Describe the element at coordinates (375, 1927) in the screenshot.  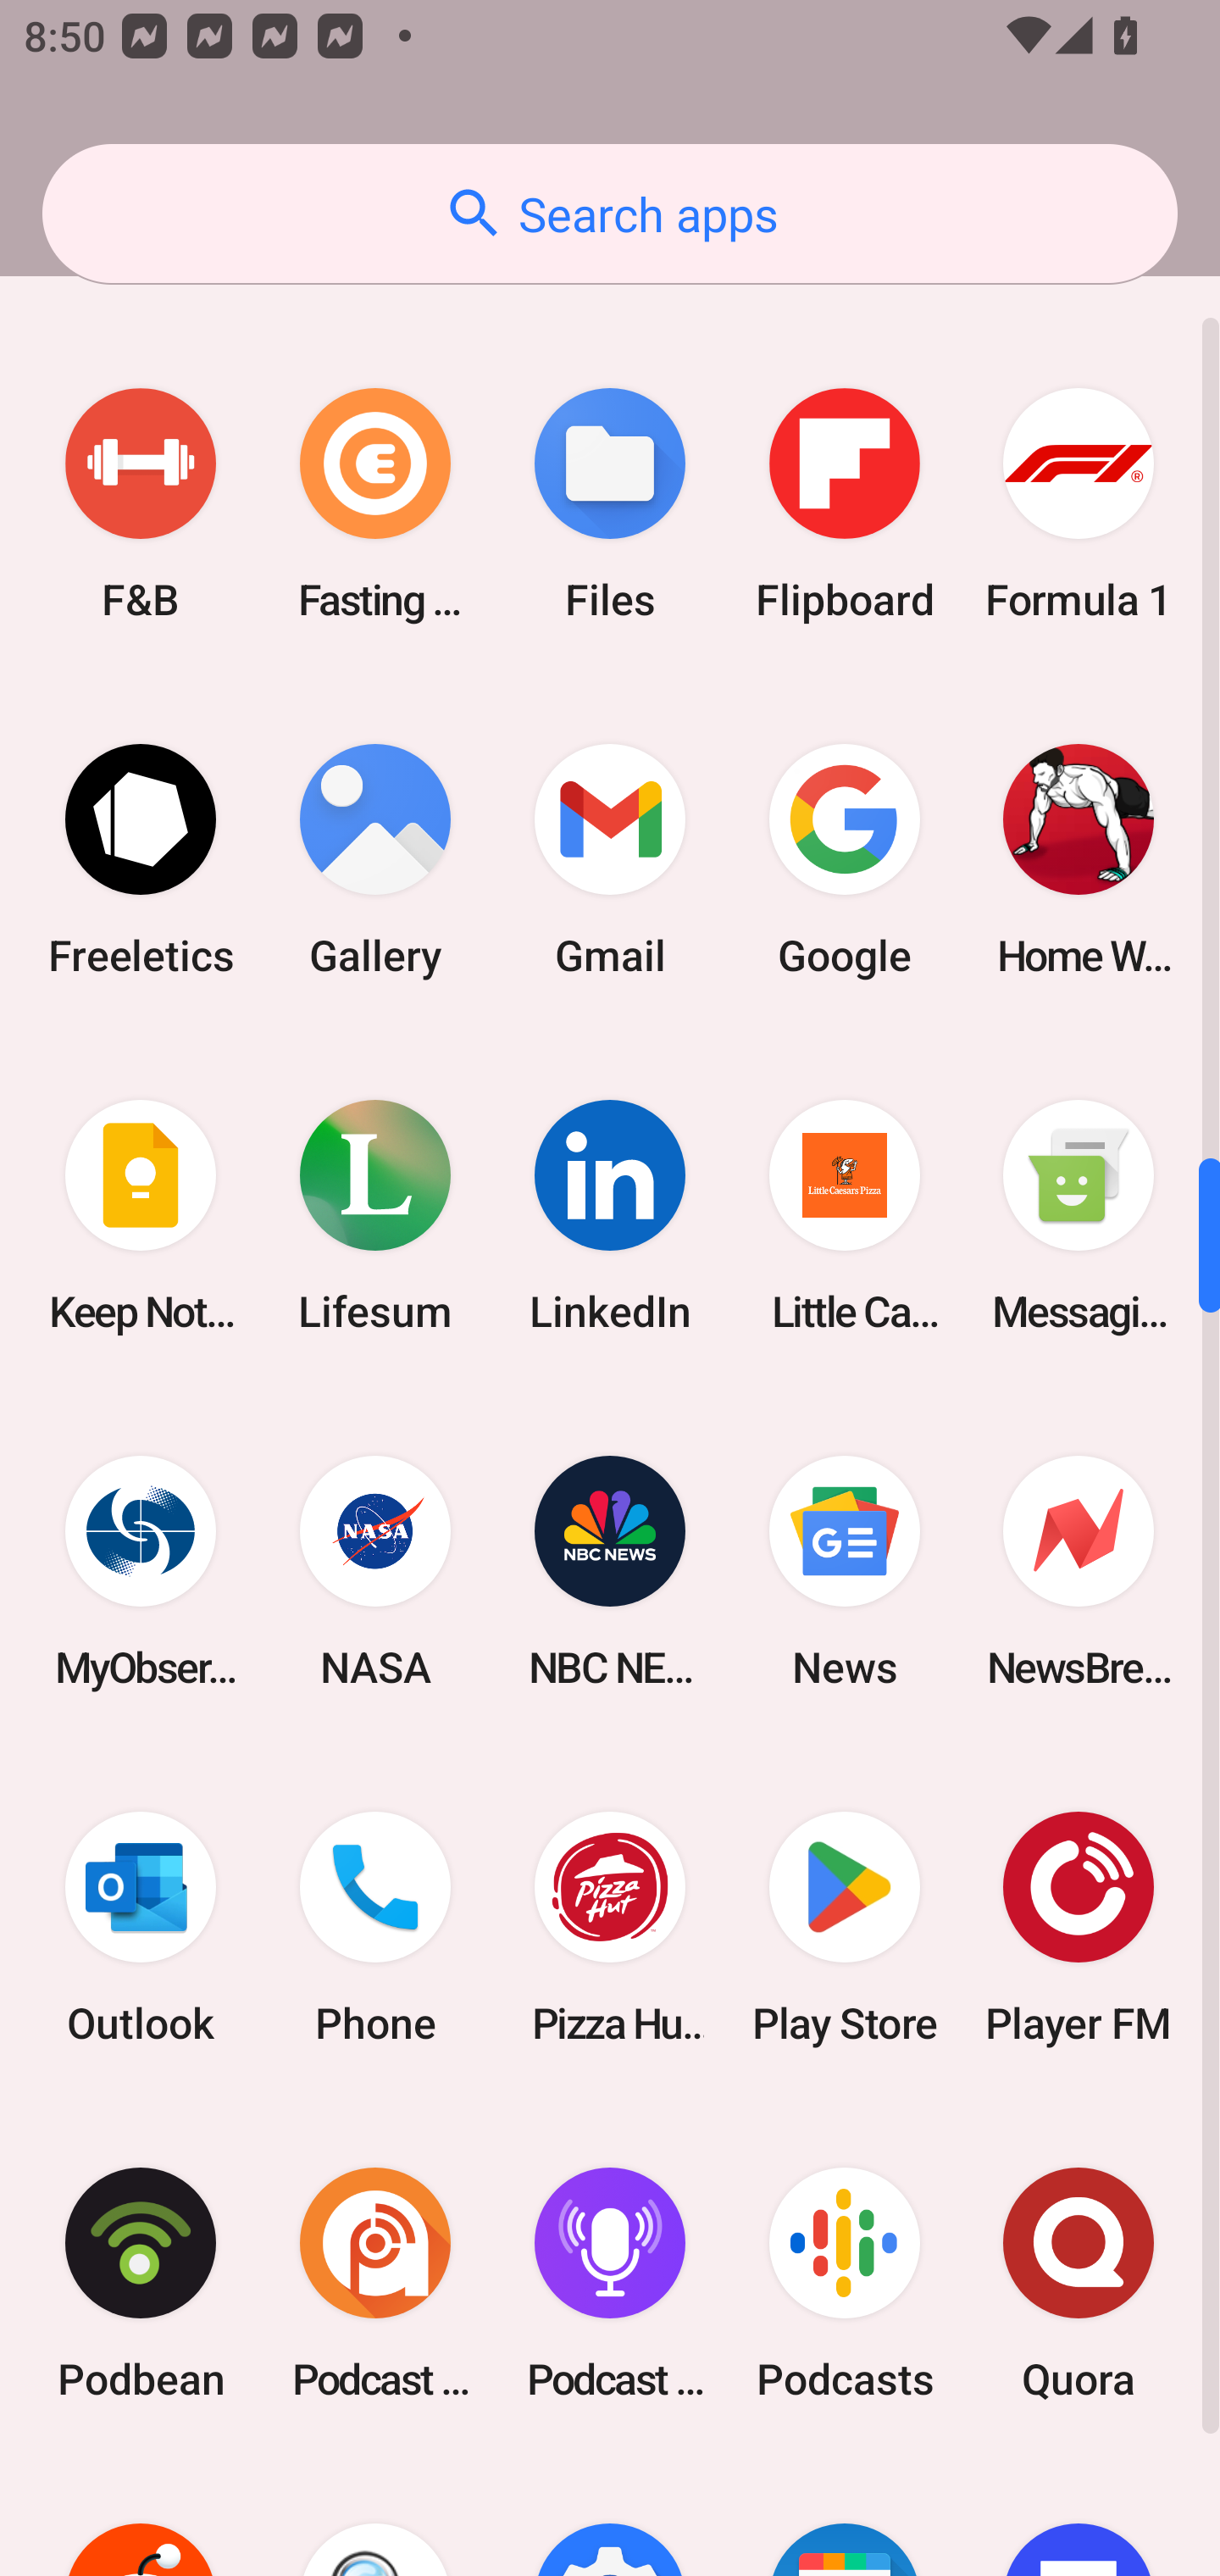
I see `Phone` at that location.